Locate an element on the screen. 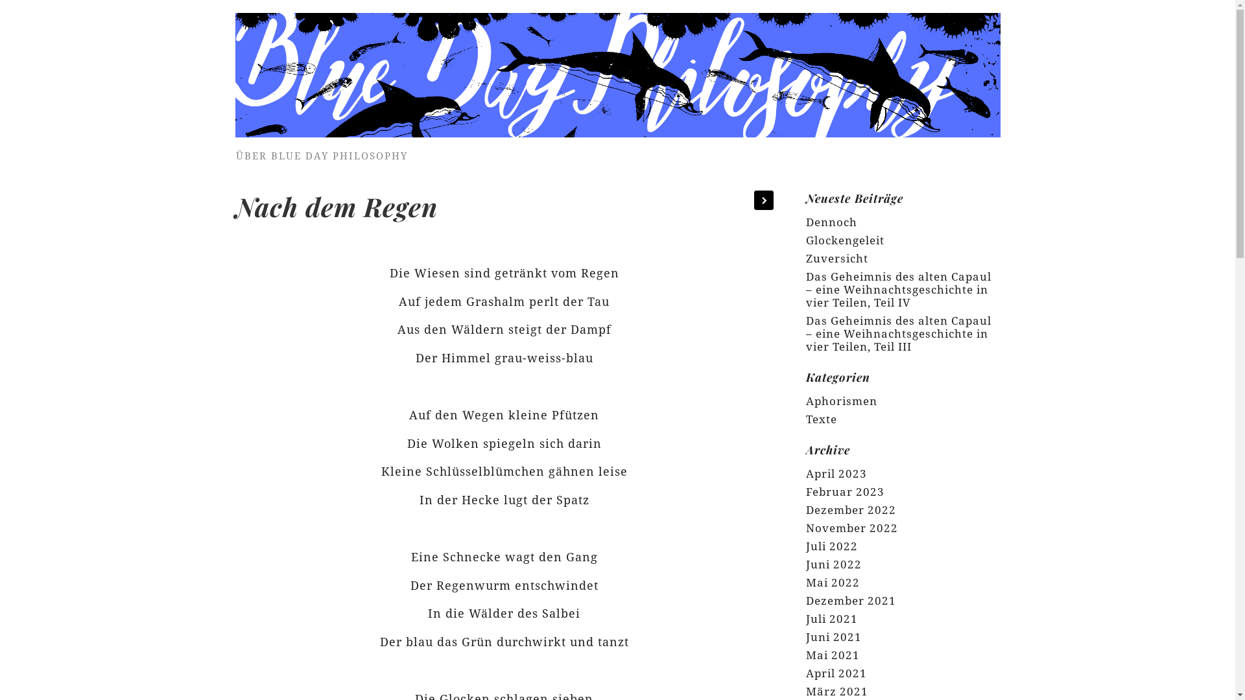 This screenshot has width=1245, height=700. Februar 2023 is located at coordinates (844, 492).